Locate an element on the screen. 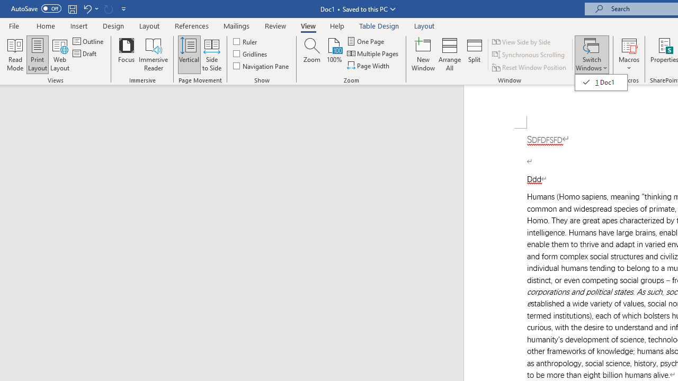  Design is located at coordinates (113, 25).